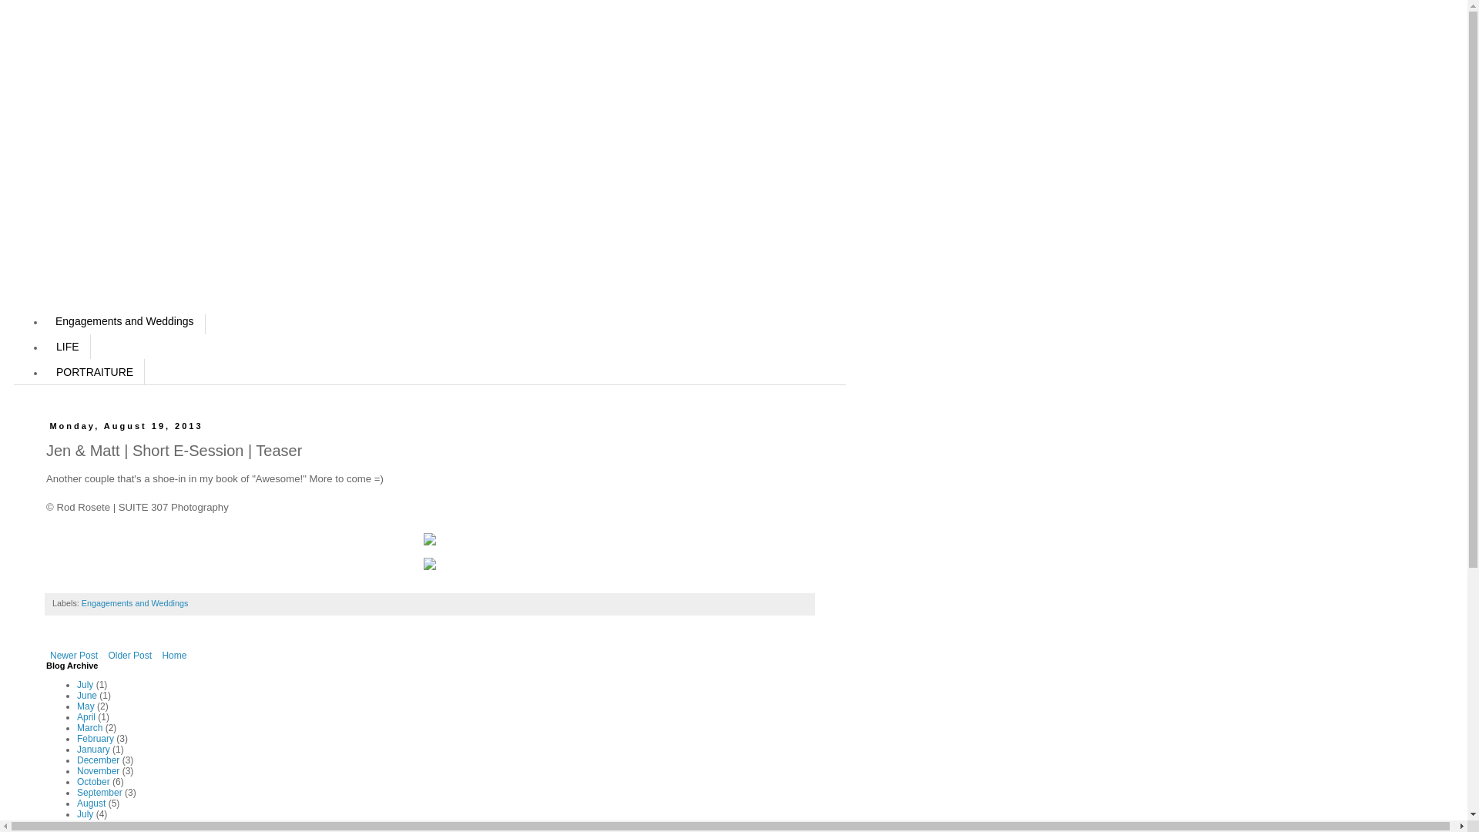 The width and height of the screenshot is (1479, 832). What do you see at coordinates (86, 717) in the screenshot?
I see `April` at bounding box center [86, 717].